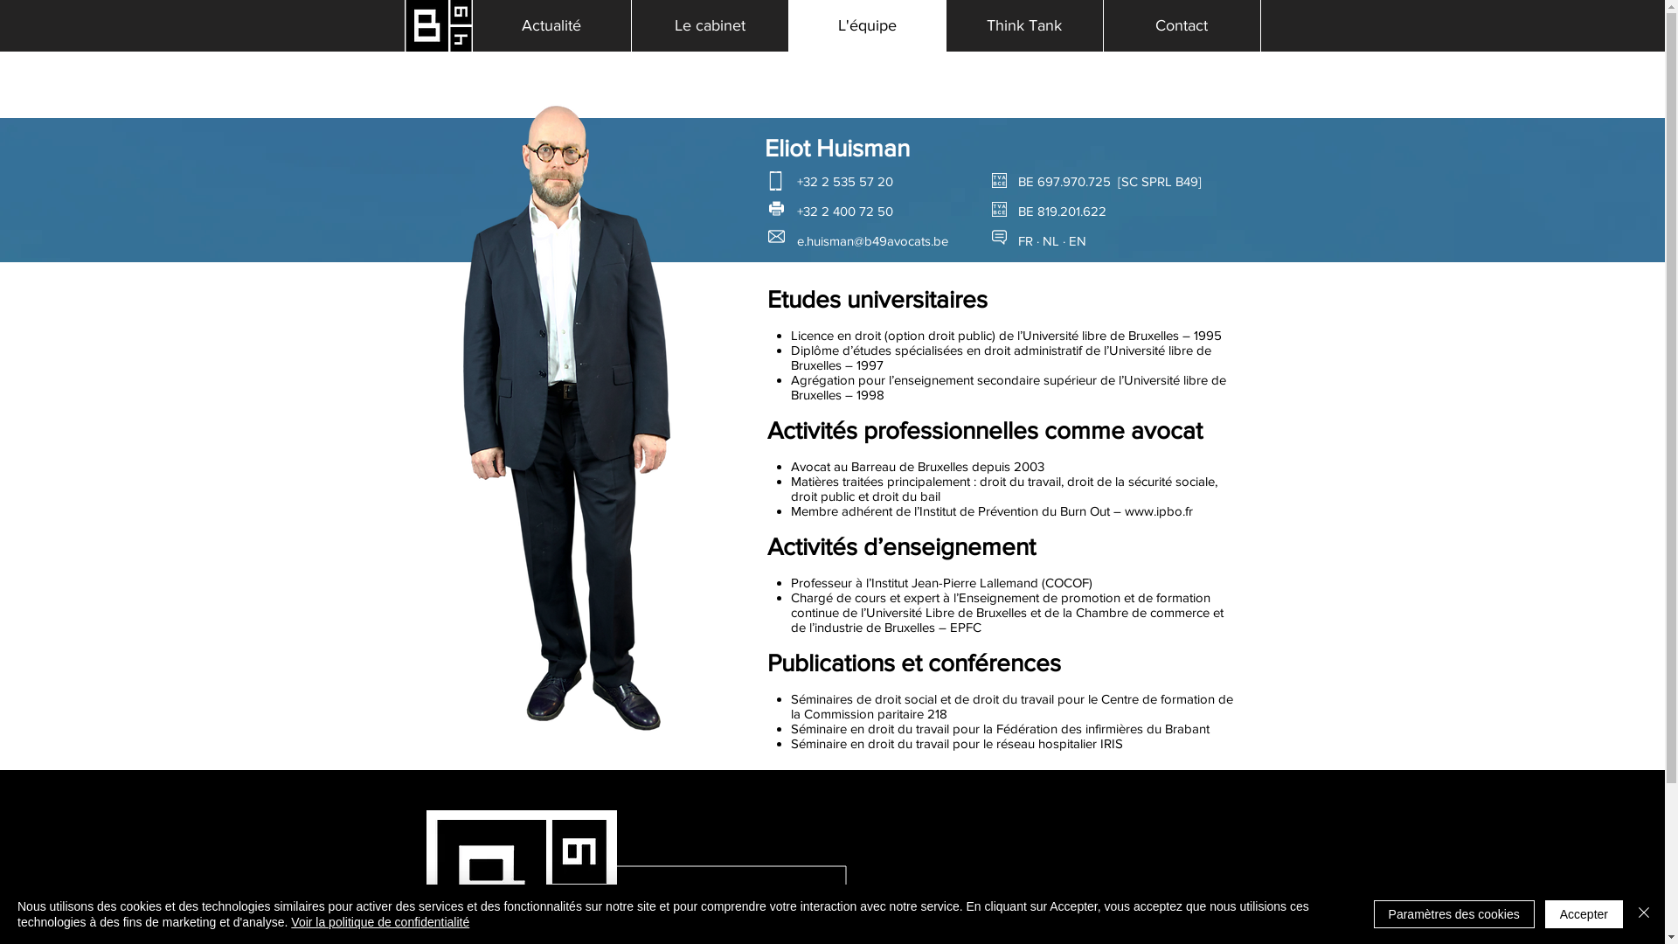 This screenshot has height=944, width=1678. What do you see at coordinates (1584, 914) in the screenshot?
I see `Accepter` at bounding box center [1584, 914].